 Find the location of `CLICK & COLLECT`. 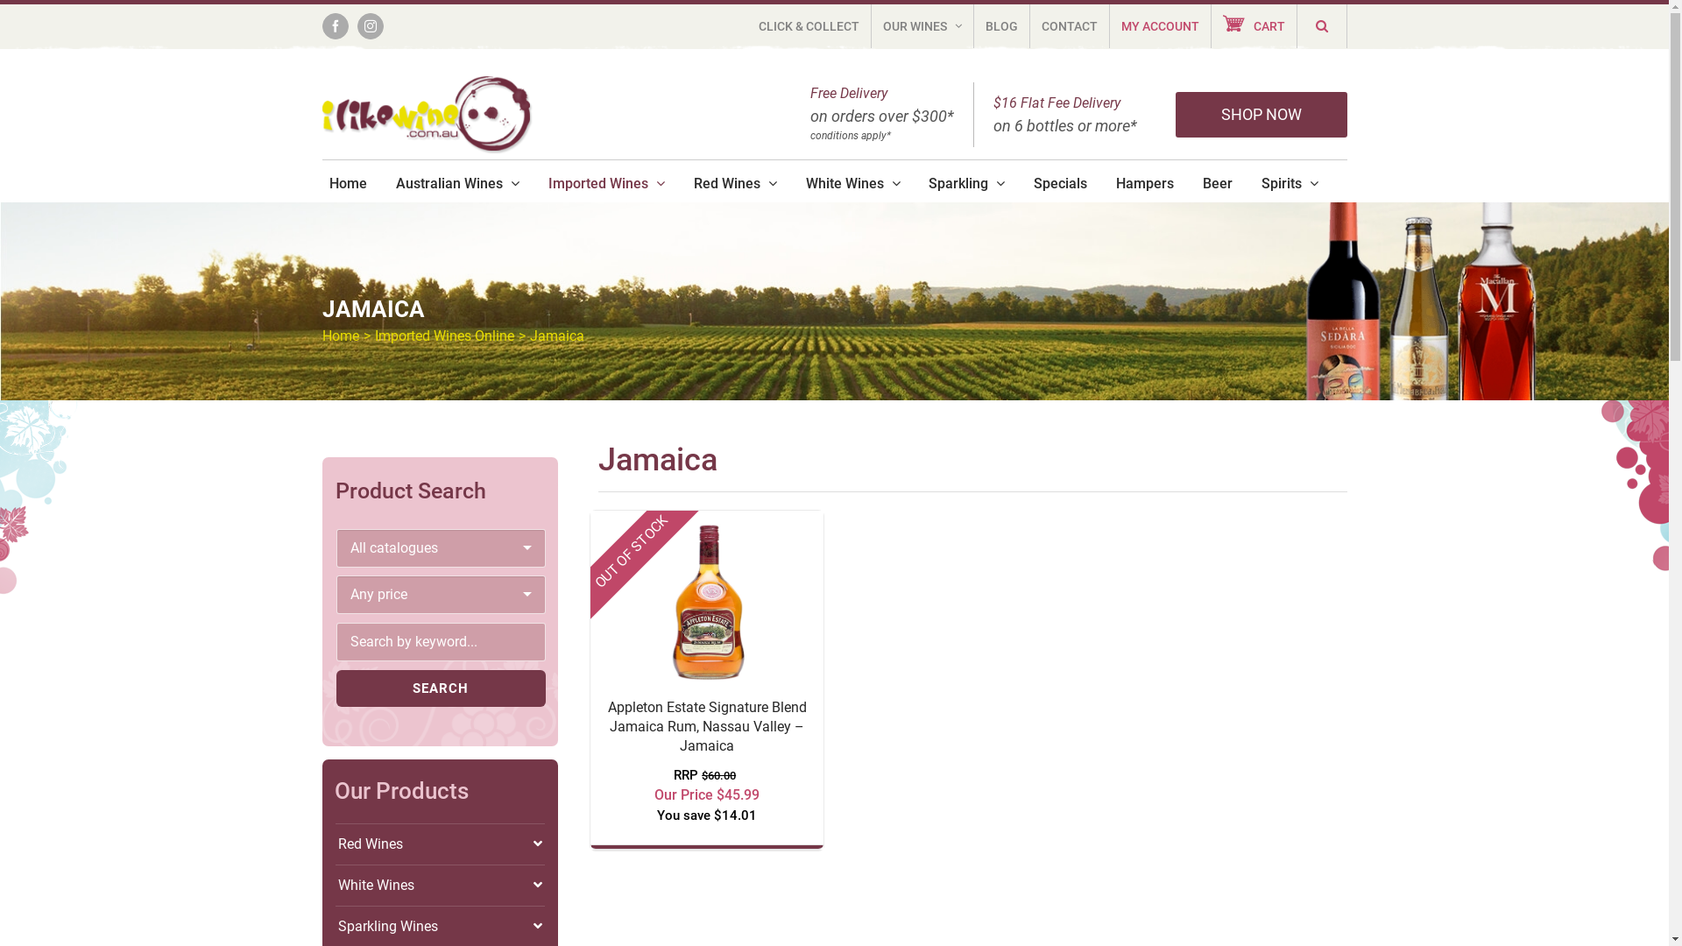

CLICK & COLLECT is located at coordinates (808, 26).